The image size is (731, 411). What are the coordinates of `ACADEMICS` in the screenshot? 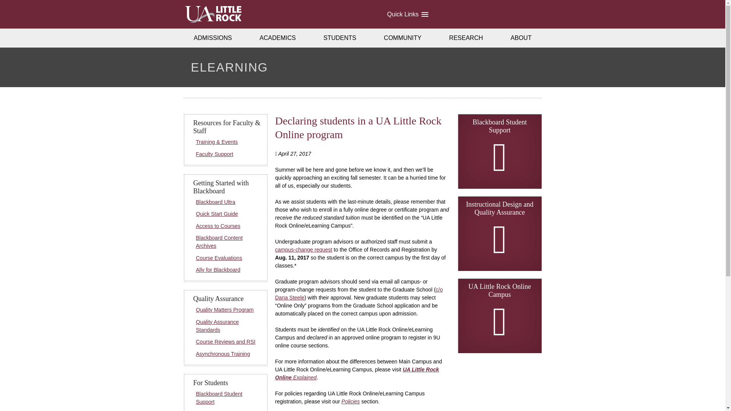 It's located at (278, 38).